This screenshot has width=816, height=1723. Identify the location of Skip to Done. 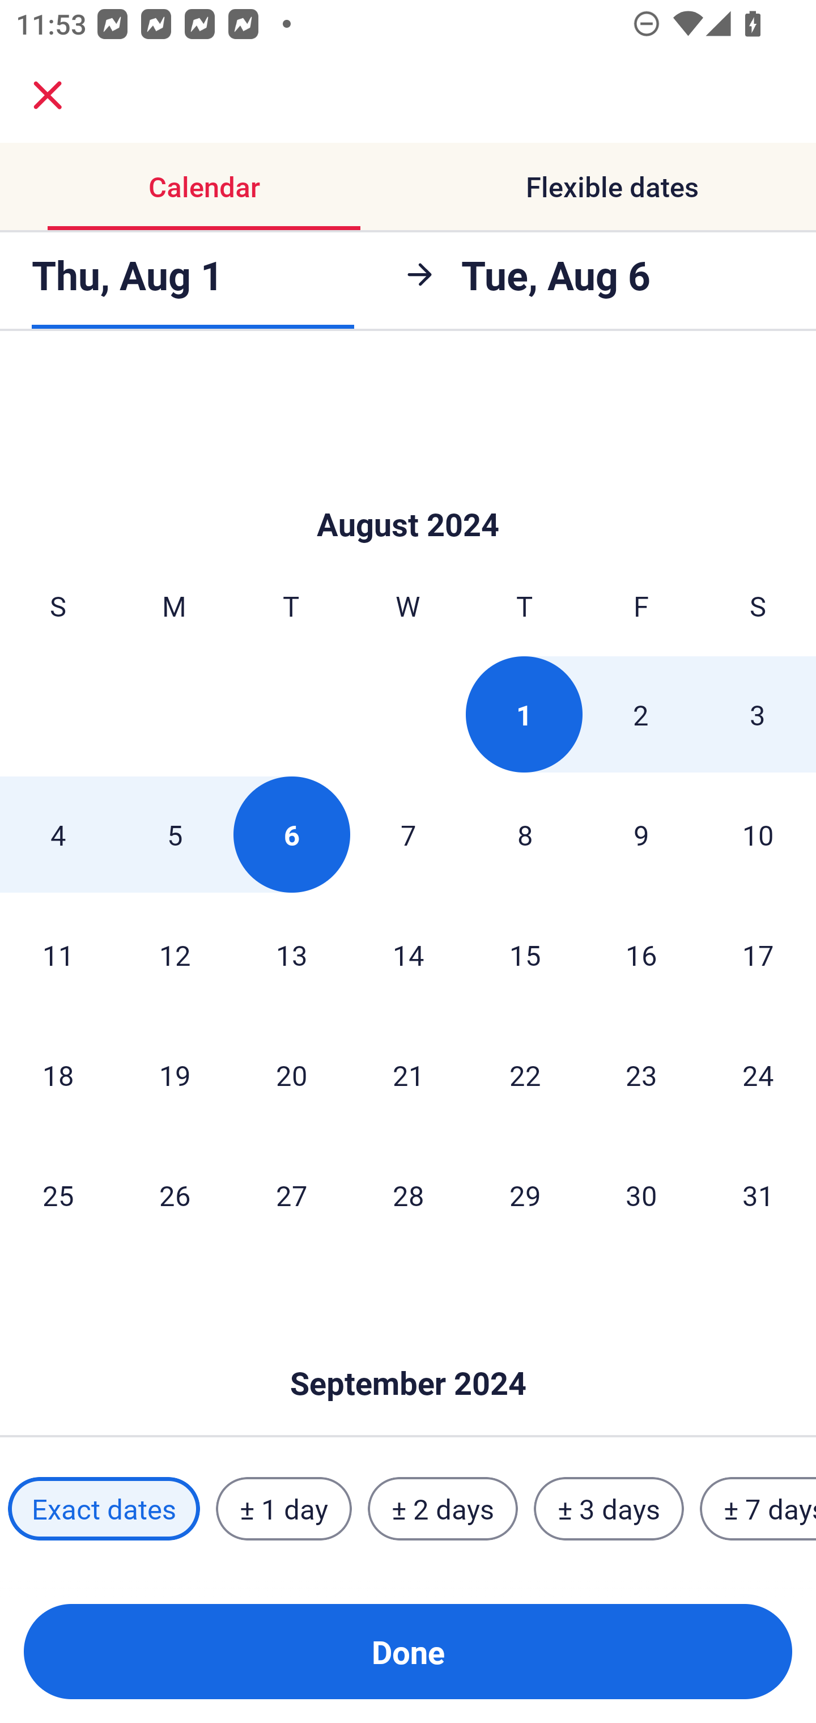
(408, 1350).